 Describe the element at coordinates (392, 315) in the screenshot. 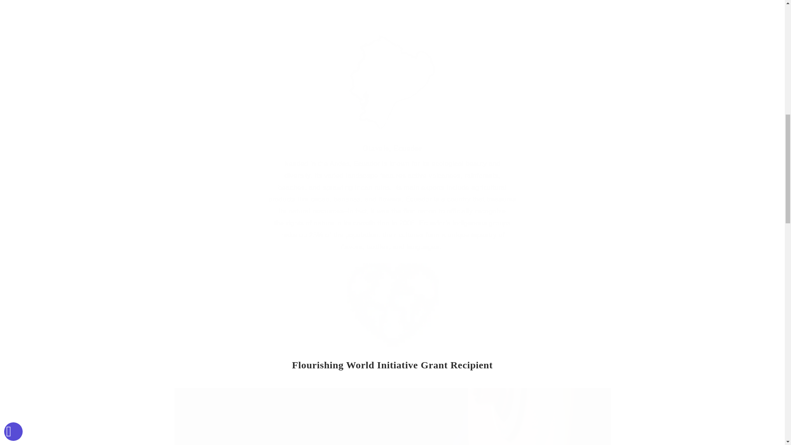

I see `0` at that location.